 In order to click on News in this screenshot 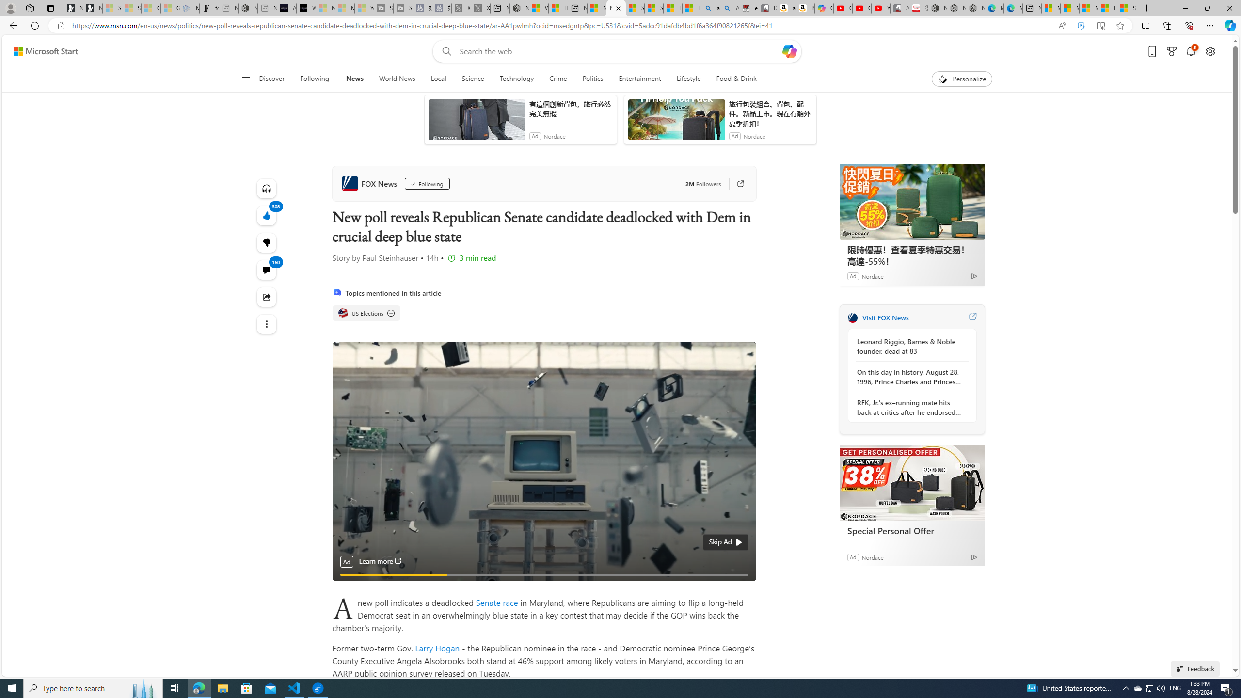, I will do `click(355, 79)`.